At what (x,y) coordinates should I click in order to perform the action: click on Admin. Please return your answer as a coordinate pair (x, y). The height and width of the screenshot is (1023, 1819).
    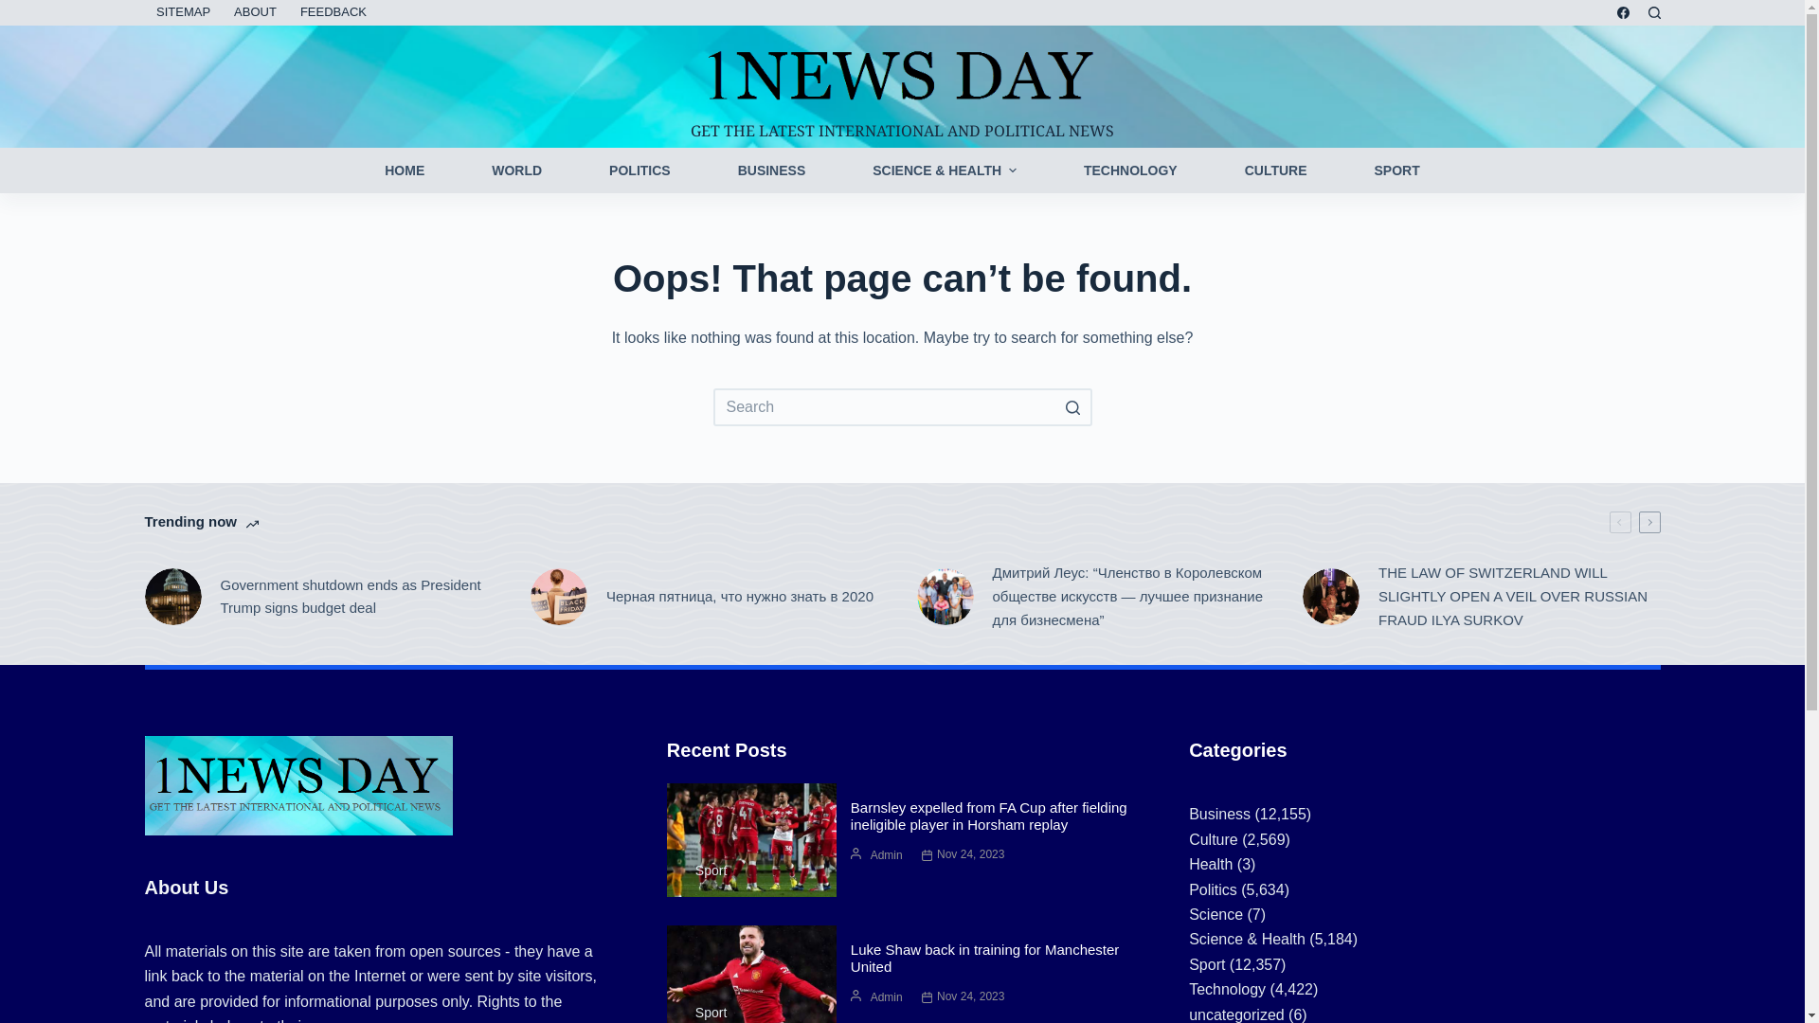
    Looking at the image, I should click on (887, 998).